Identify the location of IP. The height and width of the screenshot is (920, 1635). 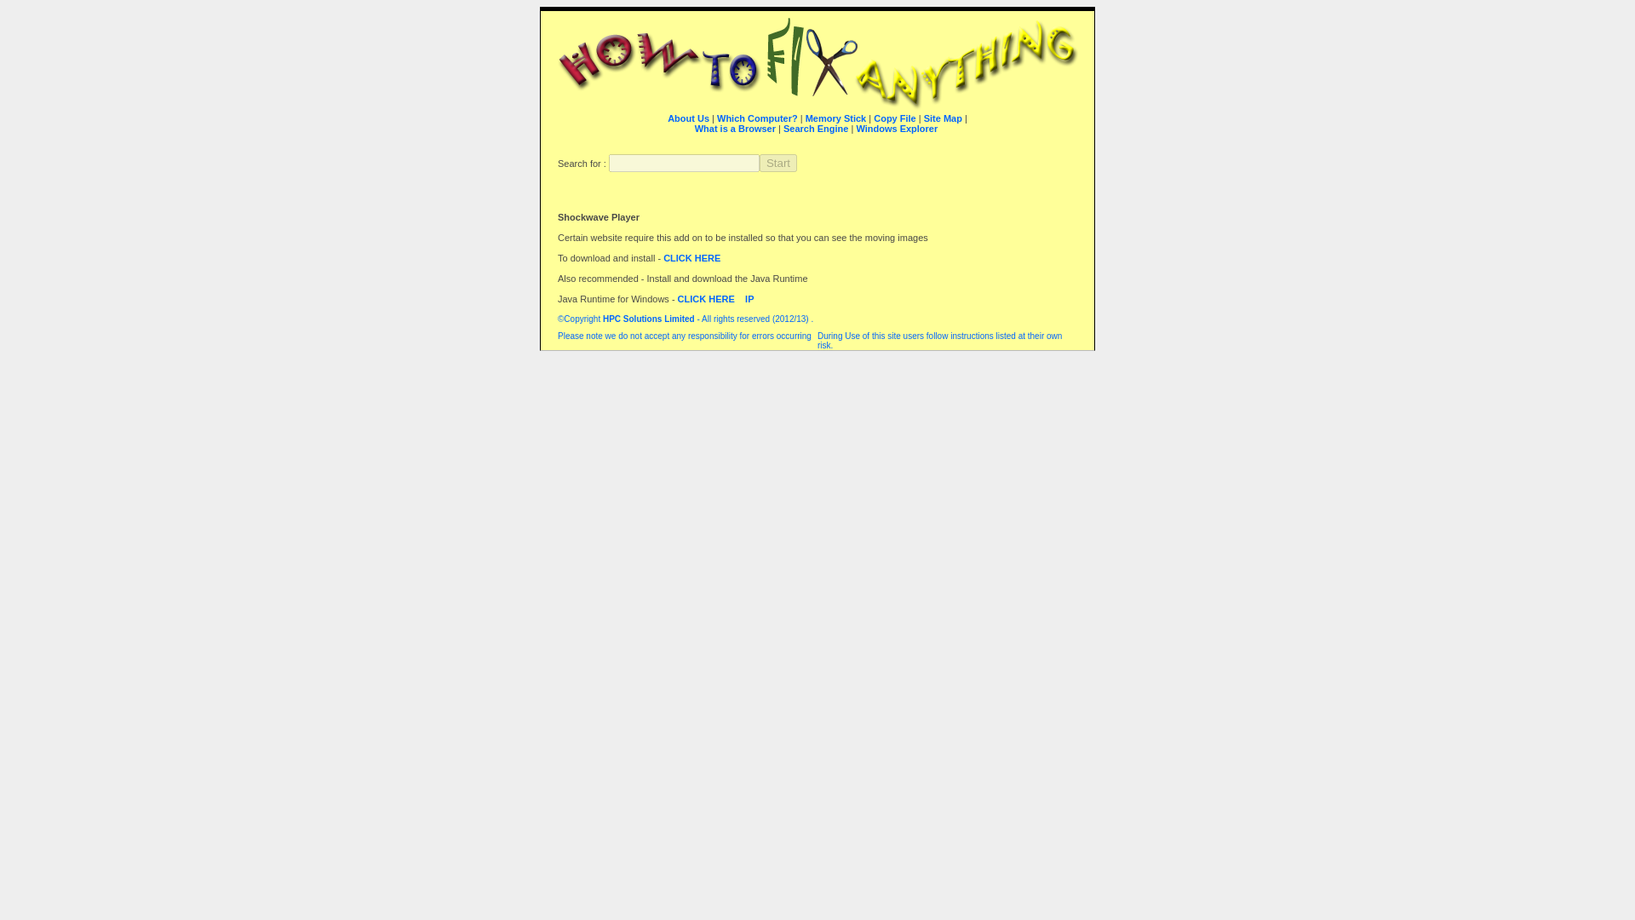
(749, 298).